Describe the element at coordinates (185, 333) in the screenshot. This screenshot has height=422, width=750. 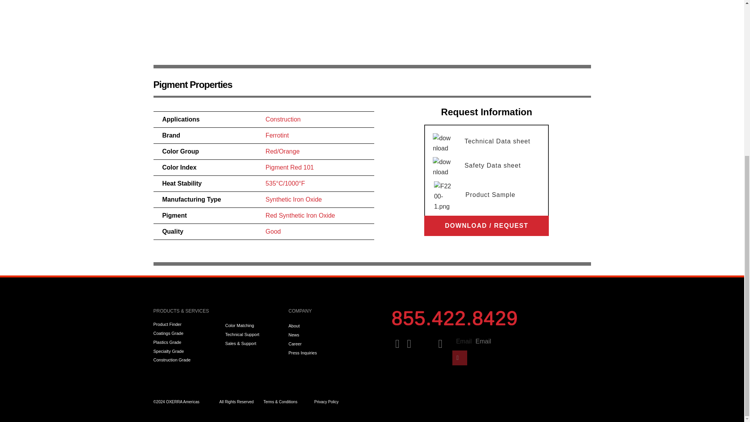
I see `Coatings Grade` at that location.